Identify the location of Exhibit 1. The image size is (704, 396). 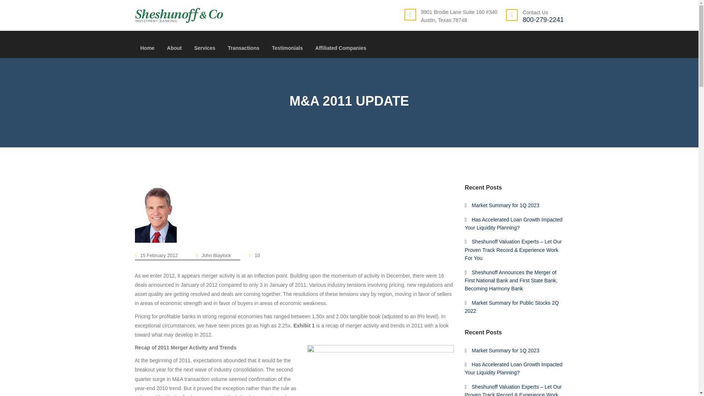
(381, 370).